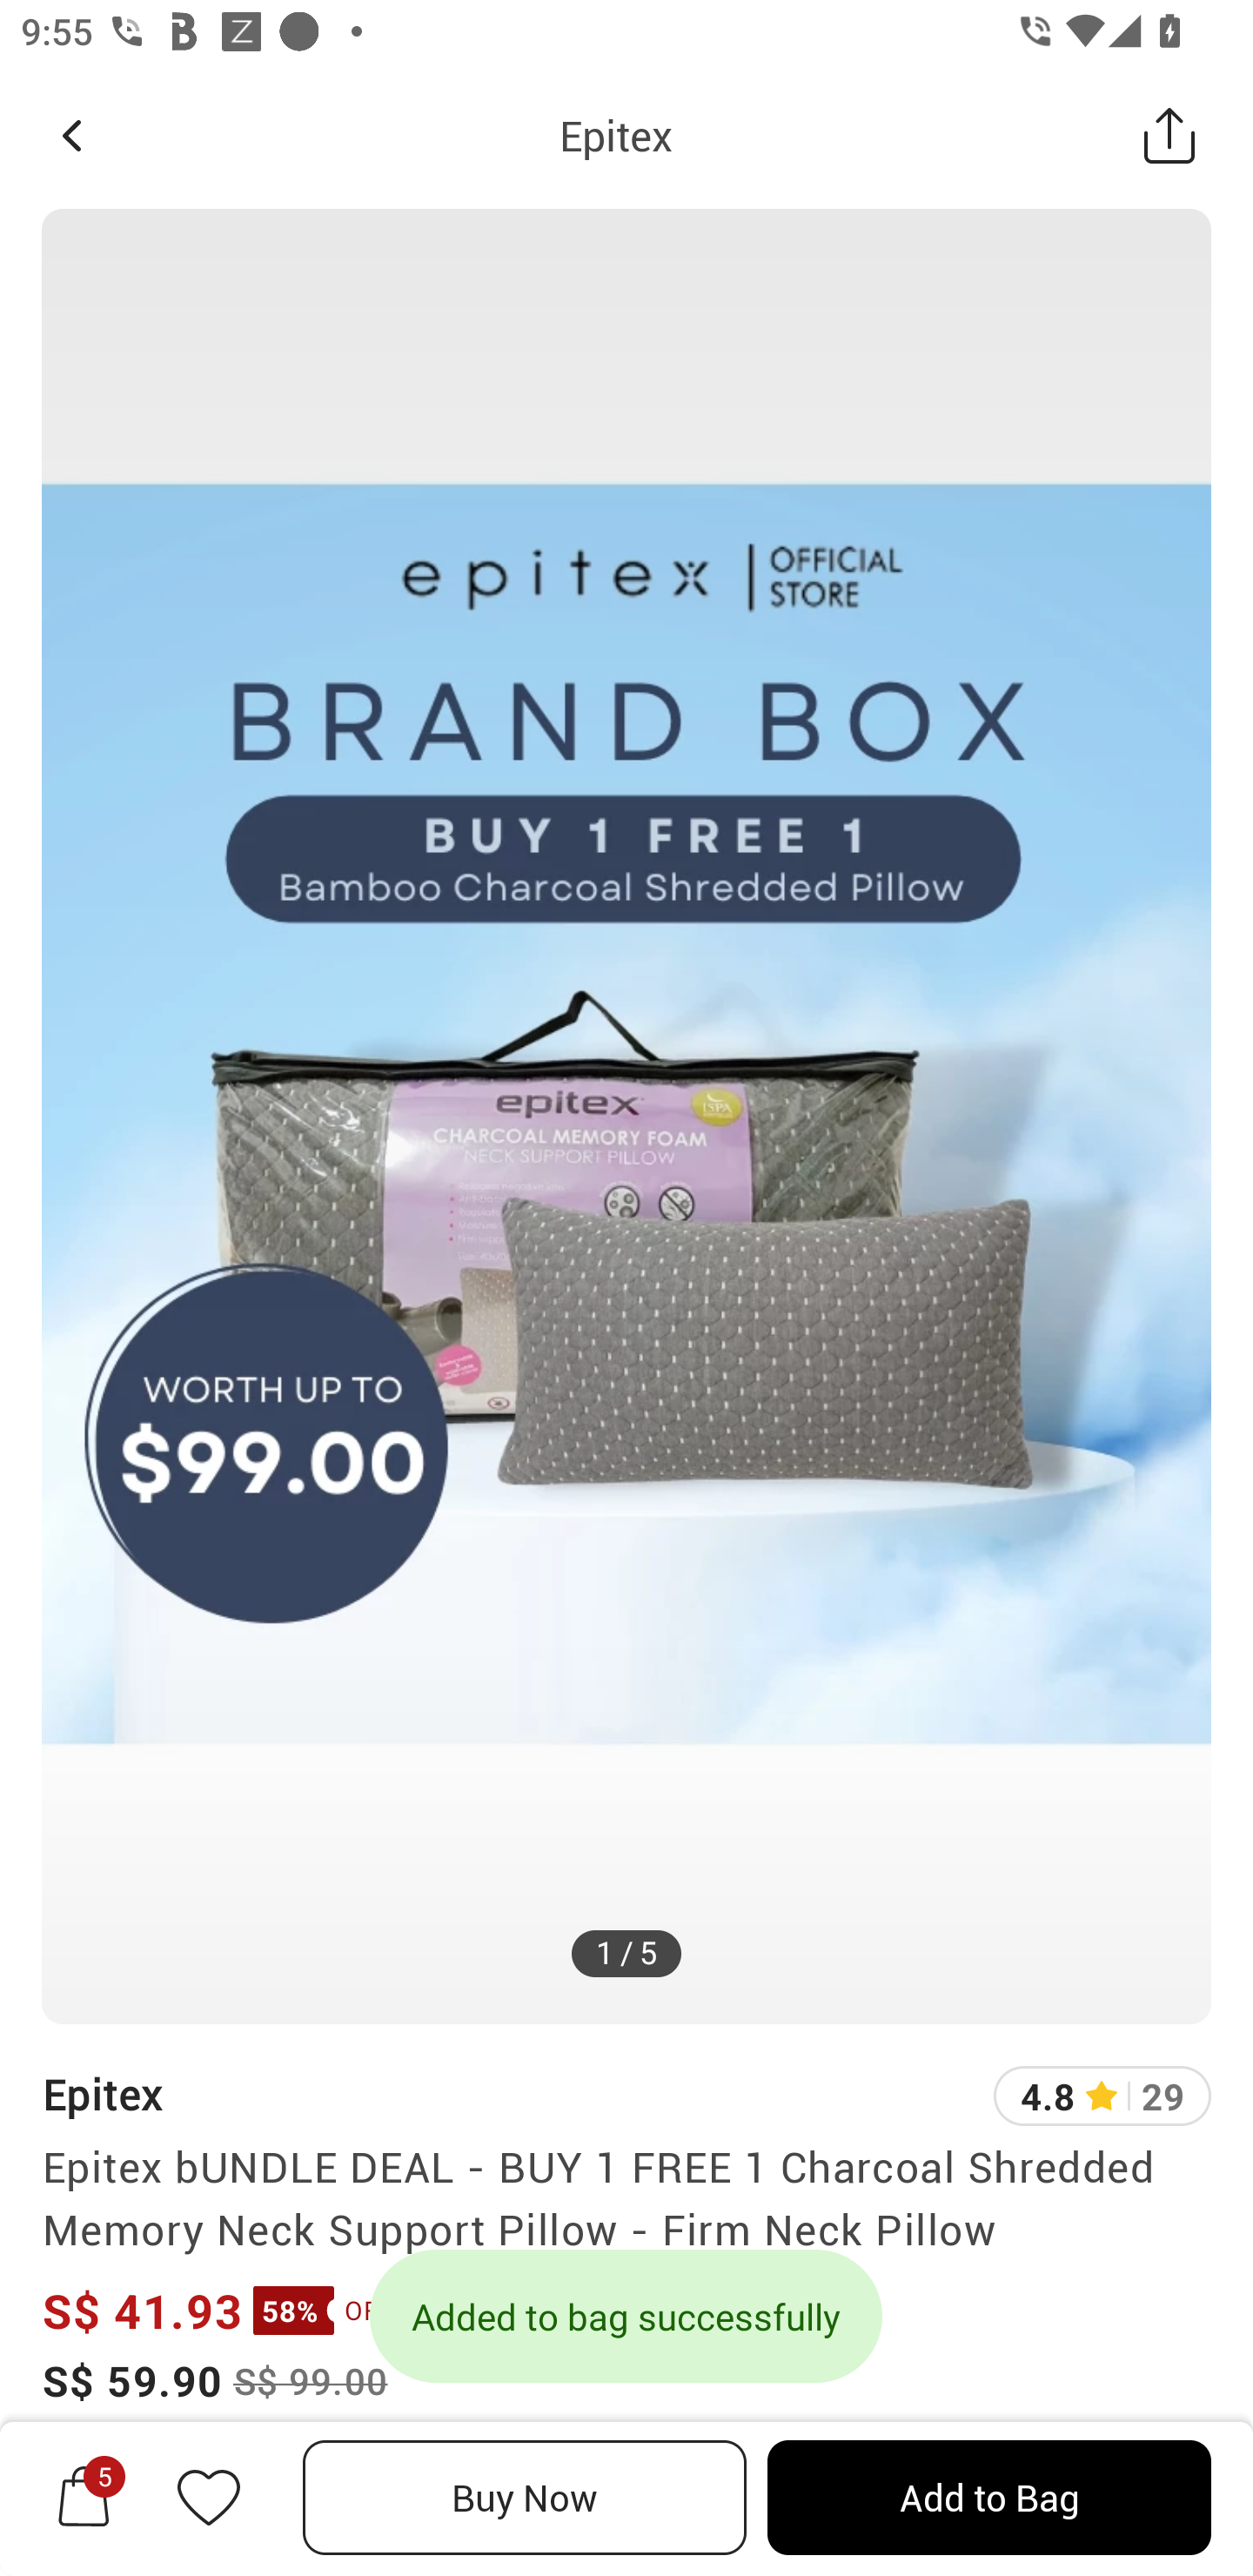 The width and height of the screenshot is (1253, 2576). What do you see at coordinates (1169, 135) in the screenshot?
I see `Share this Product` at bounding box center [1169, 135].